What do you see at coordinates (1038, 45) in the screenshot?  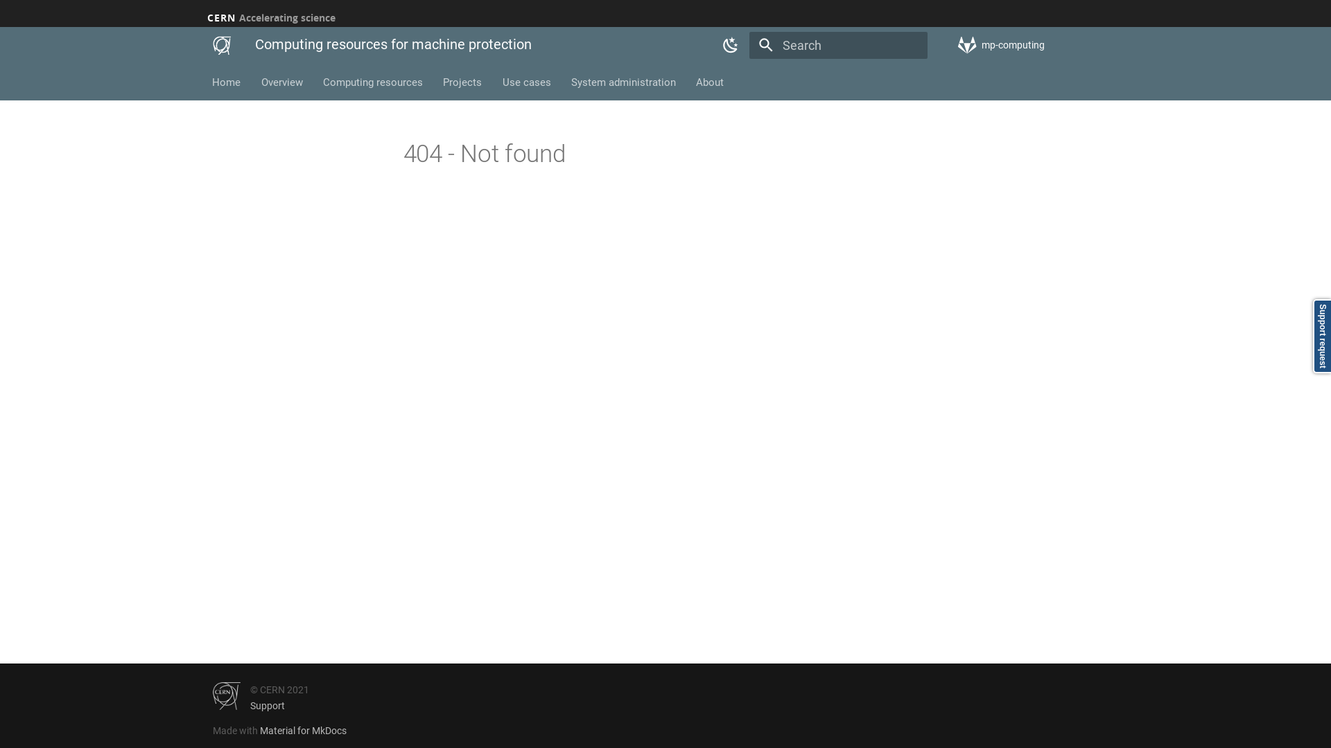 I see `mp-computing` at bounding box center [1038, 45].